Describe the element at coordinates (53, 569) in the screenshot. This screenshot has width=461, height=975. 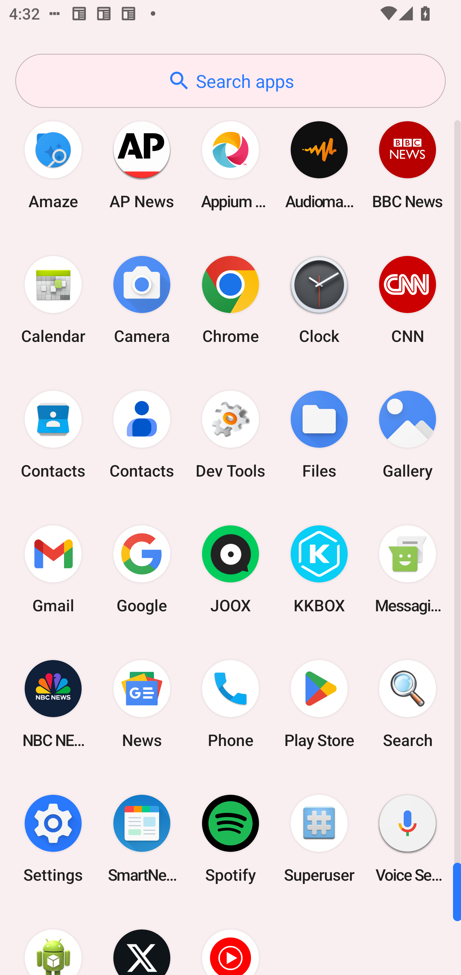
I see `Gmail` at that location.